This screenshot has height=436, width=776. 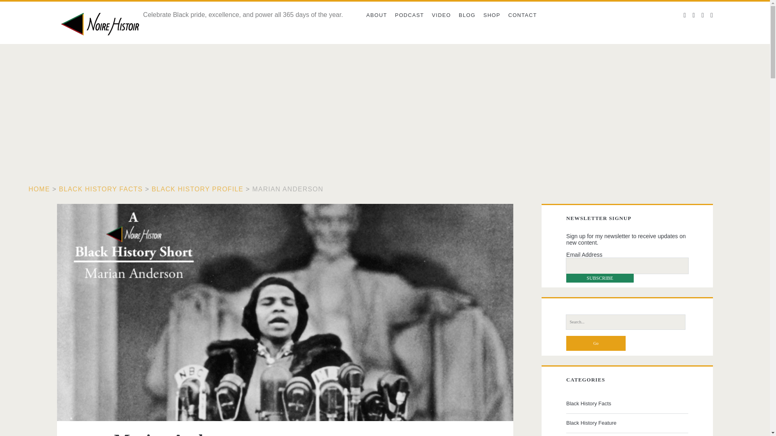 What do you see at coordinates (626, 404) in the screenshot?
I see `Black History Facts` at bounding box center [626, 404].